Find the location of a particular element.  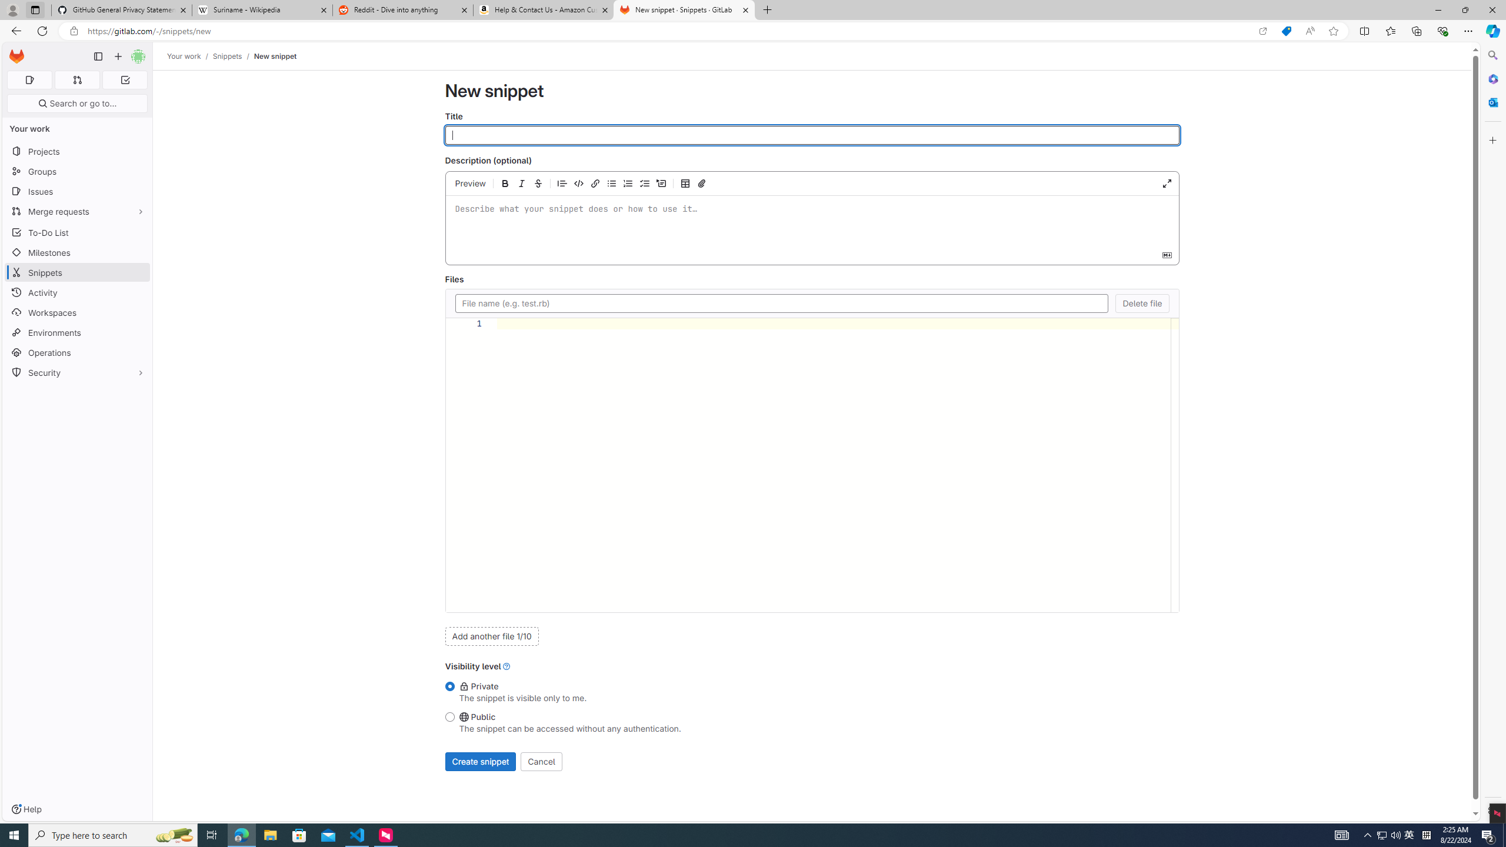

Suriname - Wikipedia is located at coordinates (262, 10).